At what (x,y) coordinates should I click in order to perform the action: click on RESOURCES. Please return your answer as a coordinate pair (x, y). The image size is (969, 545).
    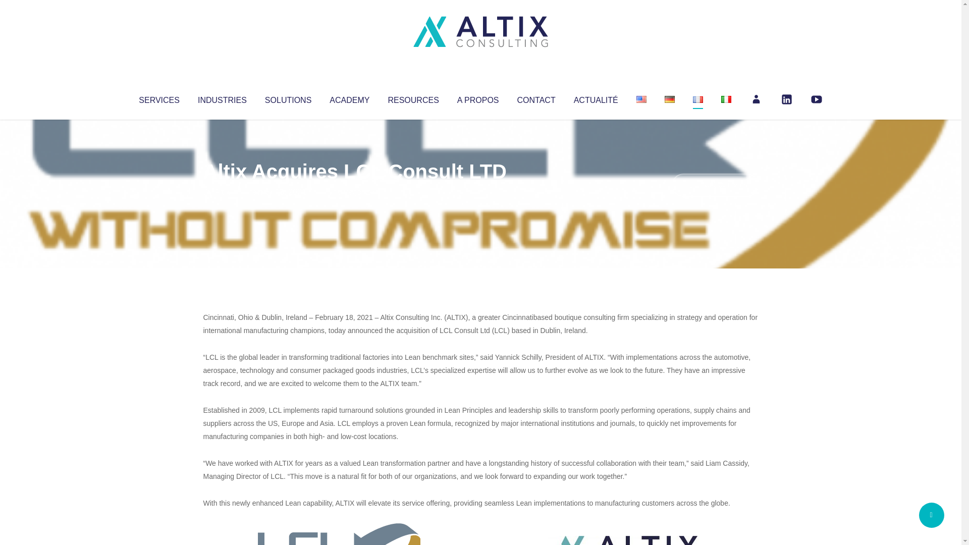
    Looking at the image, I should click on (413, 98).